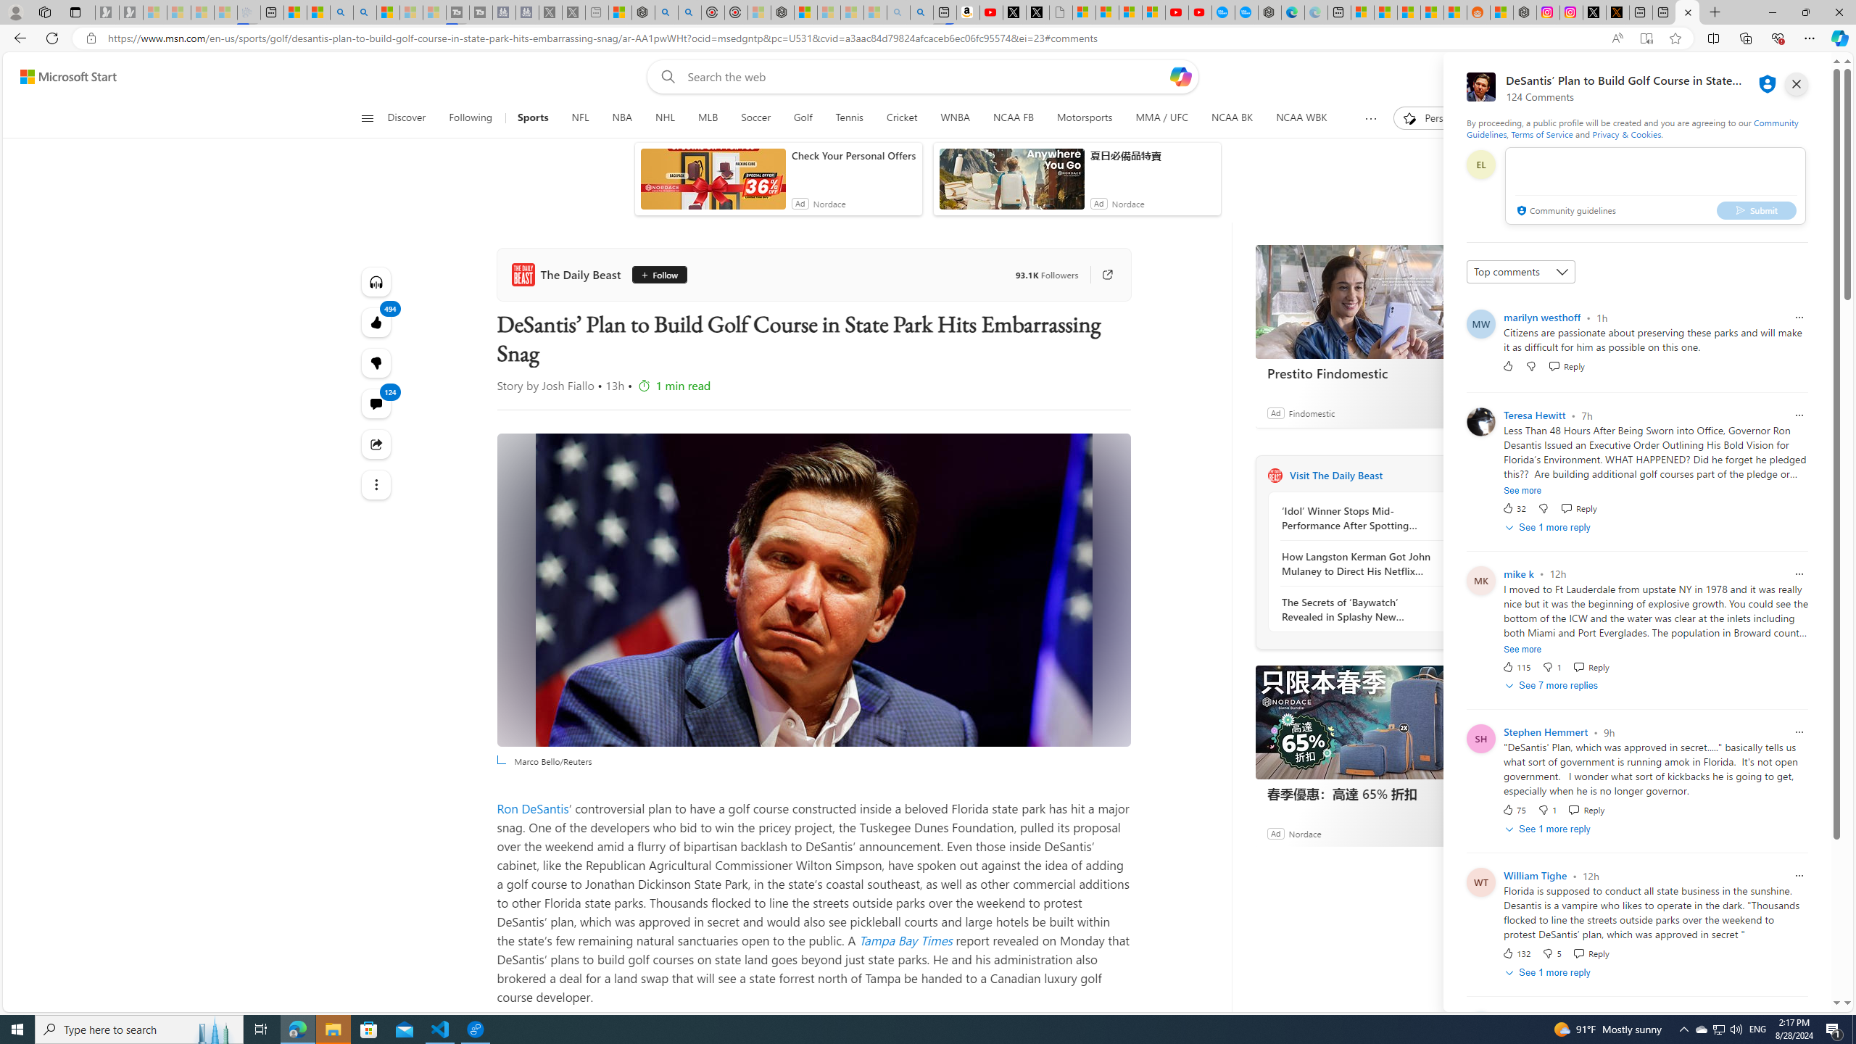 The width and height of the screenshot is (1856, 1044). Describe the element at coordinates (921, 12) in the screenshot. I see `Amazon Echo Dot PNG - Search Images` at that location.